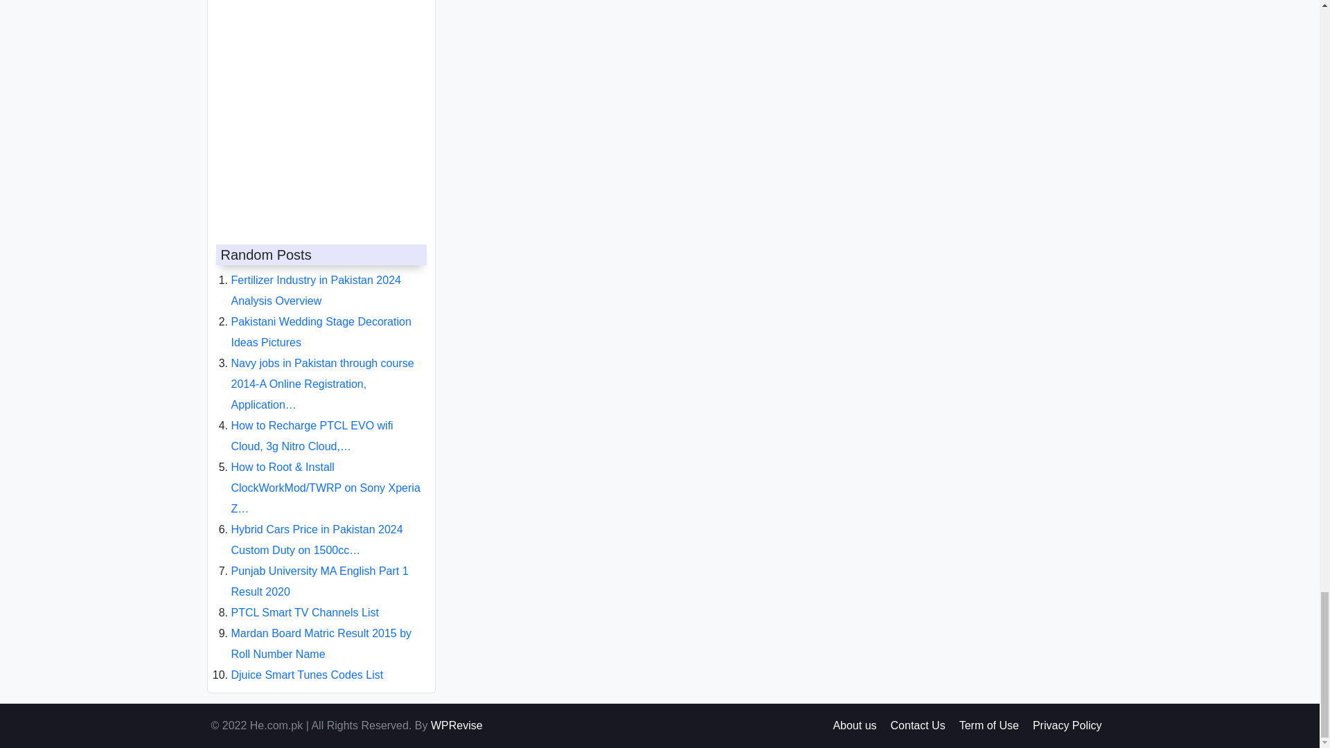 This screenshot has height=748, width=1330. What do you see at coordinates (317, 108) in the screenshot?
I see `Advertisement` at bounding box center [317, 108].